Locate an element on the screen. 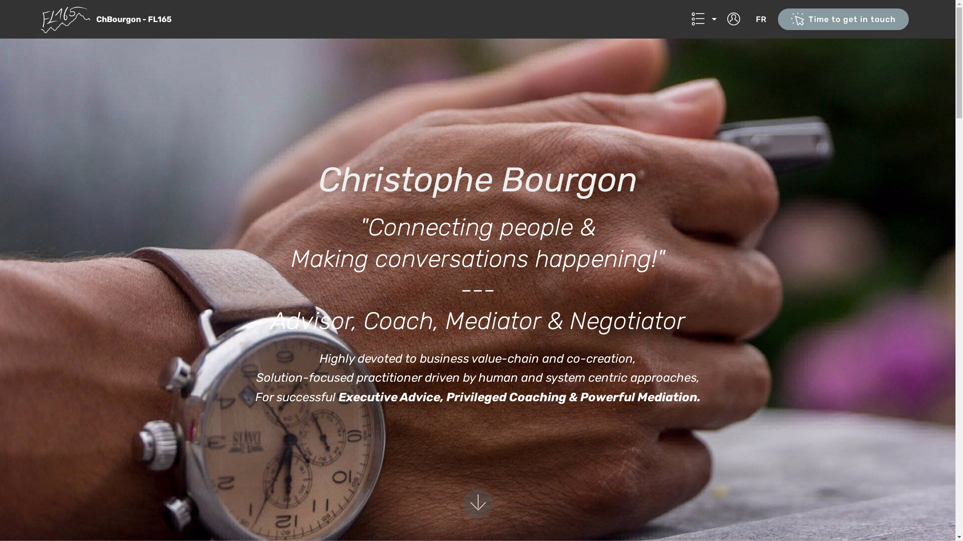 The width and height of the screenshot is (963, 541). FR is located at coordinates (761, 19).